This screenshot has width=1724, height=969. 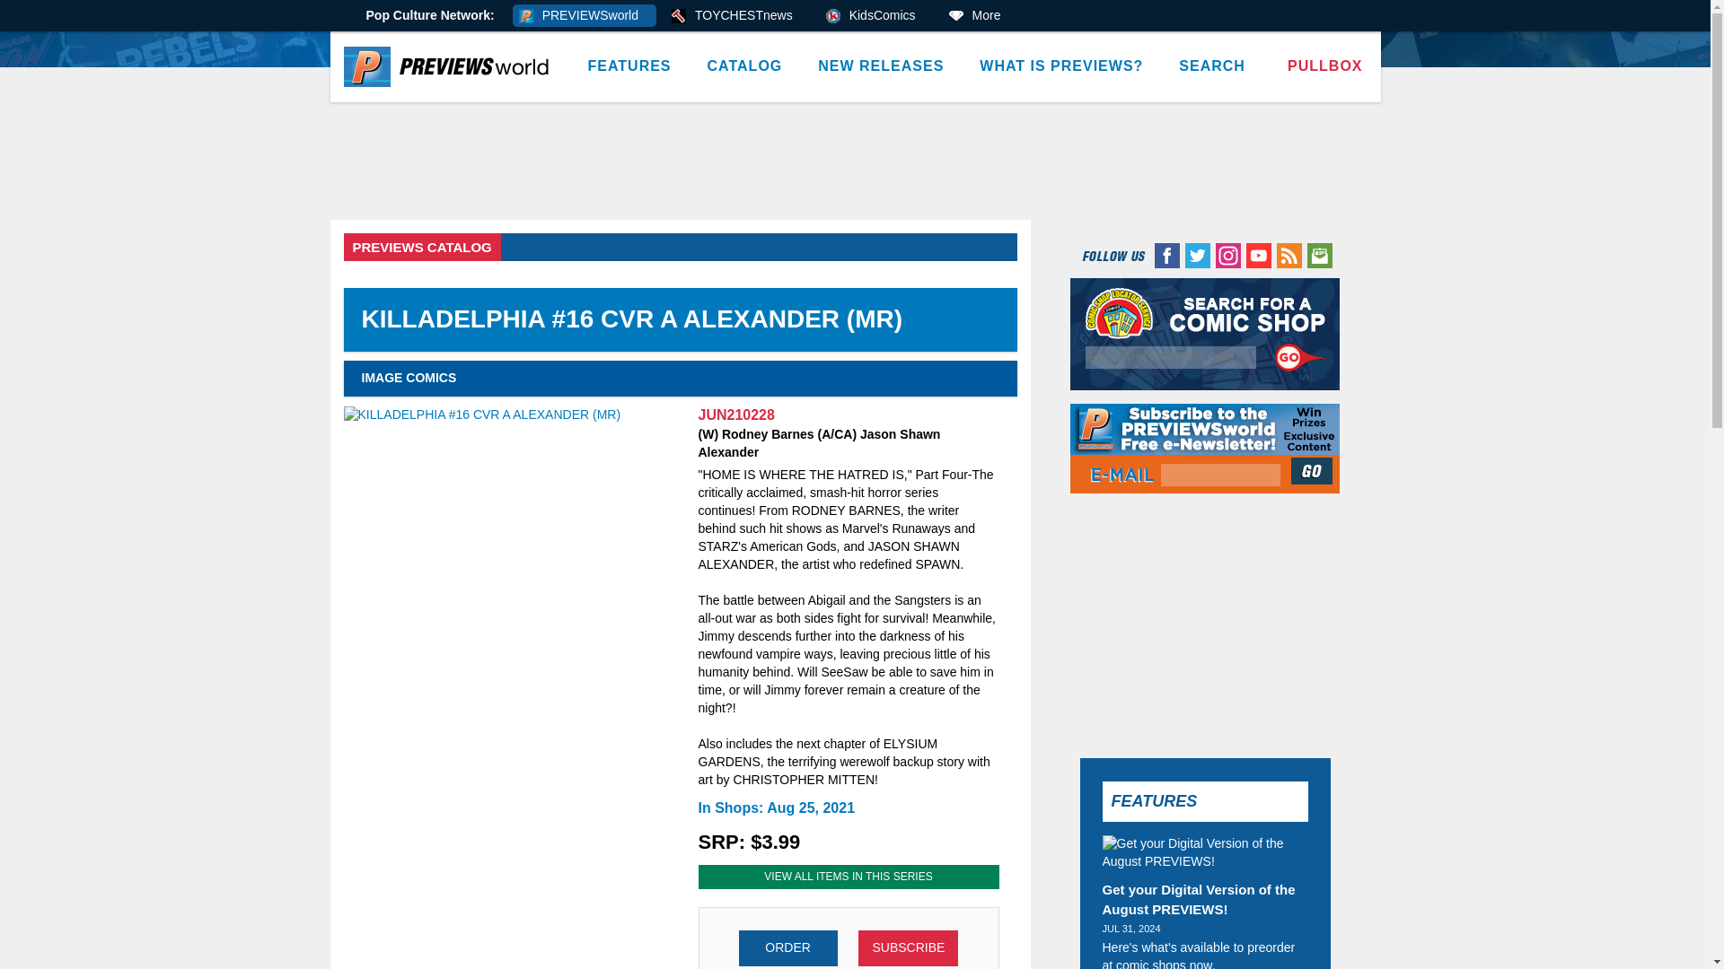 I want to click on KidsComics, so click(x=876, y=16).